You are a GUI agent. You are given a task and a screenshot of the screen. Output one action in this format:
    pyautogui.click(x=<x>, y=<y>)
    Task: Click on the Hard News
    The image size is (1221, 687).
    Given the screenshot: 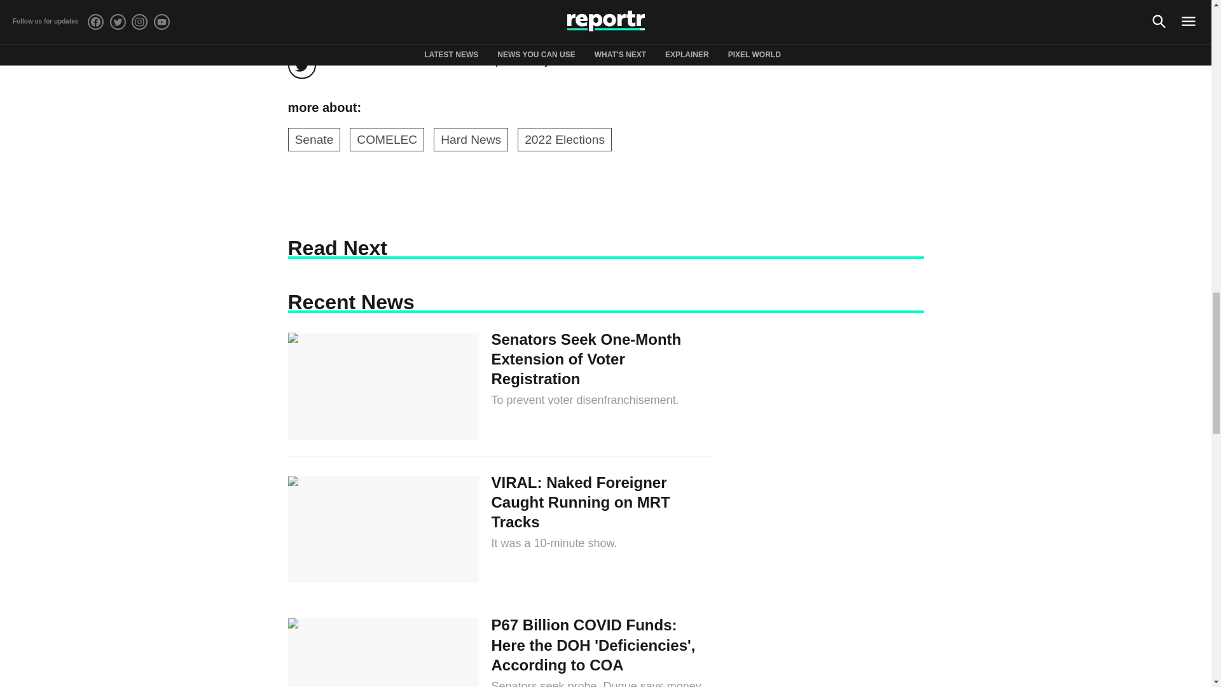 What is the action you would take?
    pyautogui.click(x=471, y=139)
    